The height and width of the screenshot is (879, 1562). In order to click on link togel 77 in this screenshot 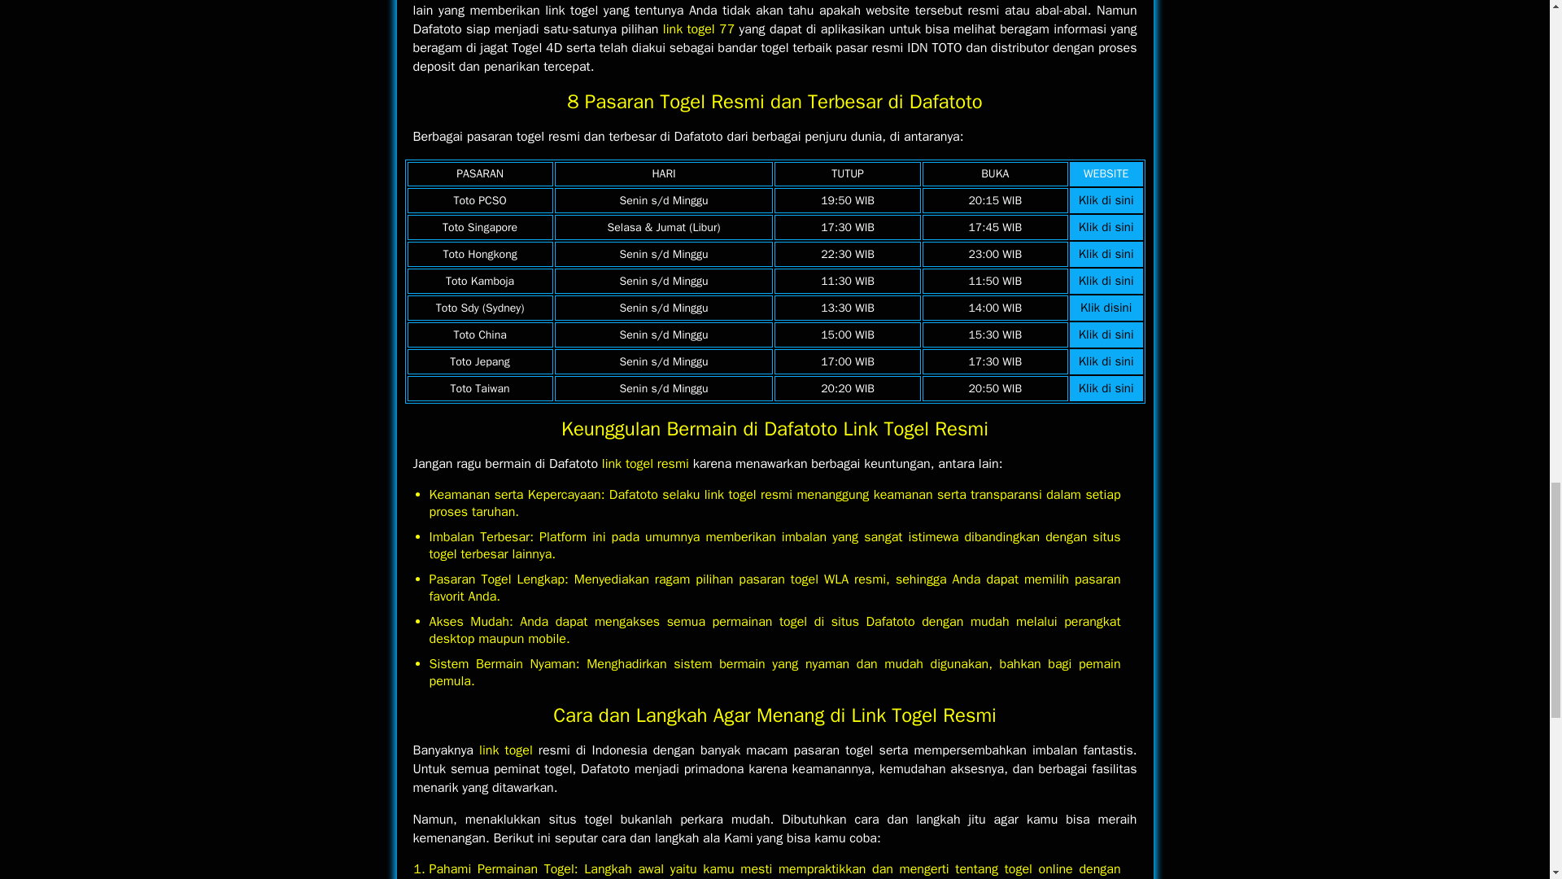, I will do `click(698, 29)`.